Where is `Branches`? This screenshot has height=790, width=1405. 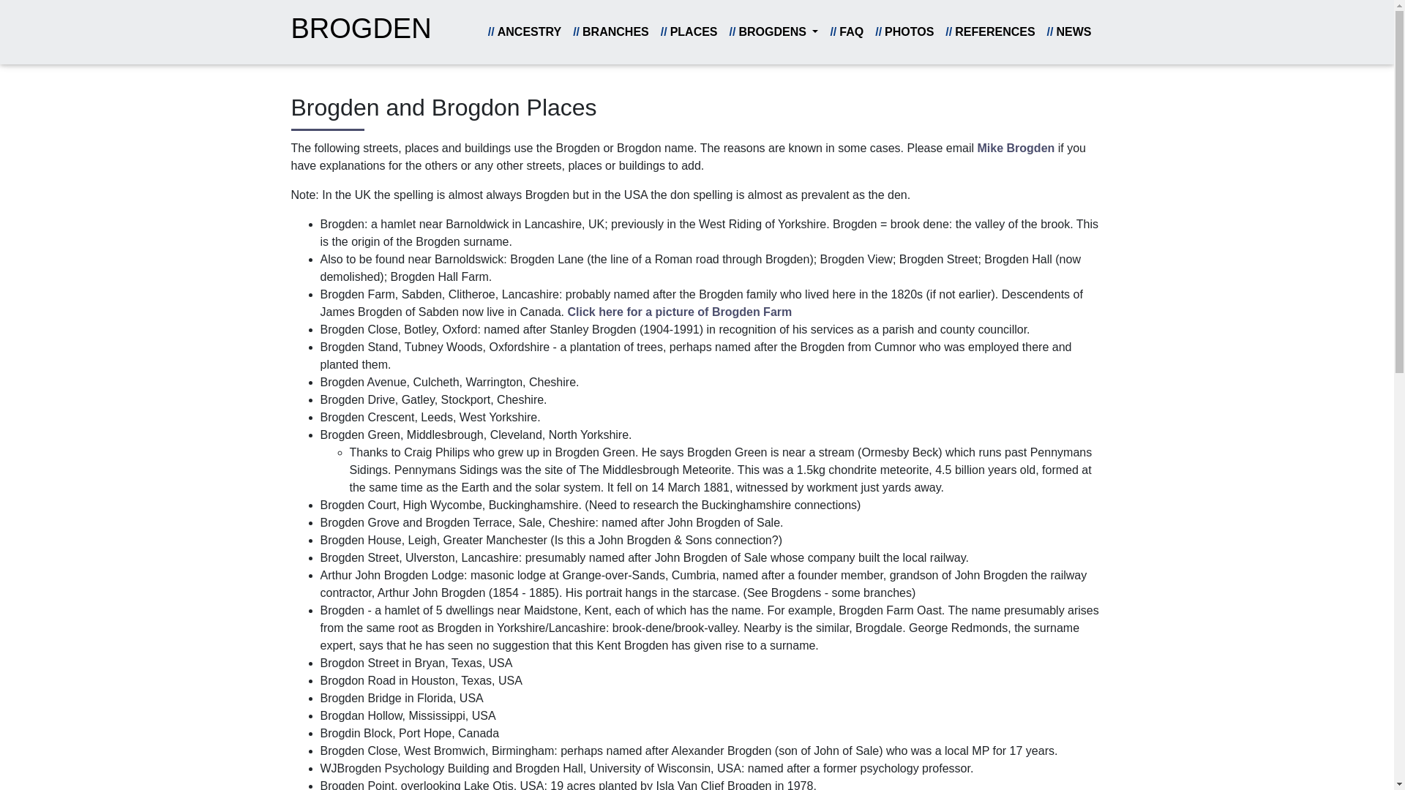
Branches is located at coordinates (610, 31).